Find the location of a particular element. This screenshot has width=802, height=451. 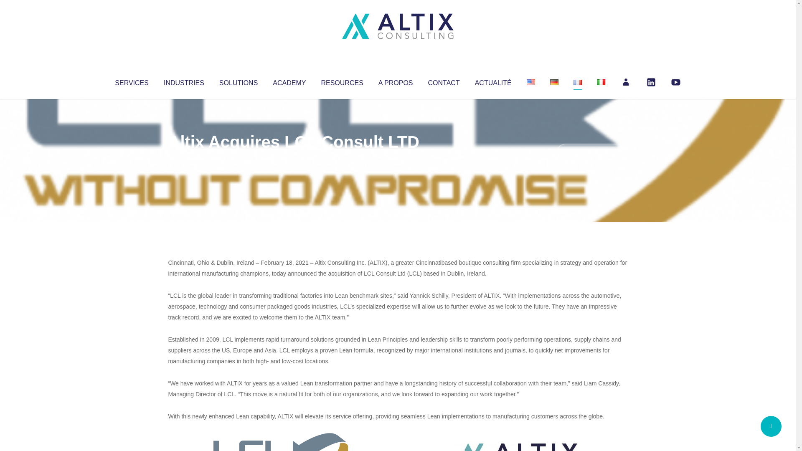

Altix is located at coordinates (184, 159).